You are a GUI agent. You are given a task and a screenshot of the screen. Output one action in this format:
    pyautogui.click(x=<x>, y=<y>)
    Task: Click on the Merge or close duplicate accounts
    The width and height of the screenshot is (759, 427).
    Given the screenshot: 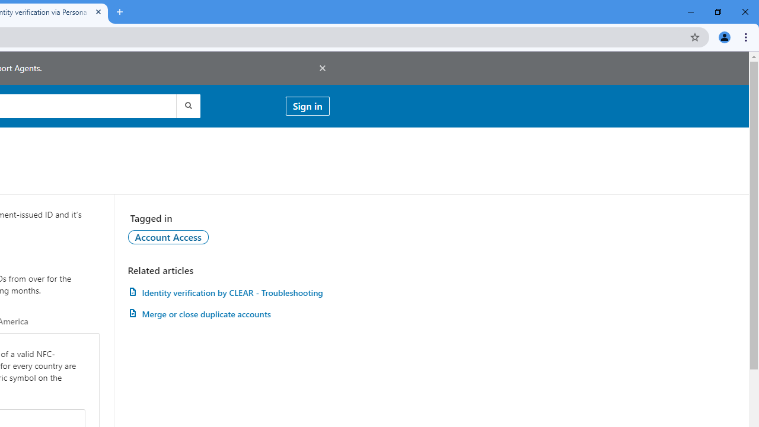 What is the action you would take?
    pyautogui.click(x=228, y=314)
    